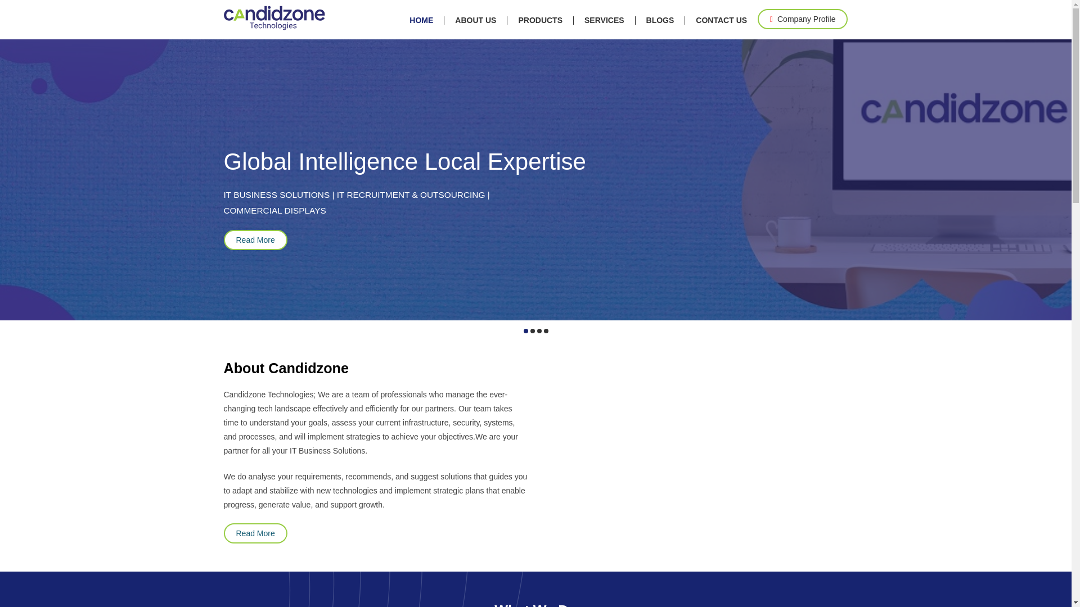  What do you see at coordinates (421, 21) in the screenshot?
I see `HOME` at bounding box center [421, 21].